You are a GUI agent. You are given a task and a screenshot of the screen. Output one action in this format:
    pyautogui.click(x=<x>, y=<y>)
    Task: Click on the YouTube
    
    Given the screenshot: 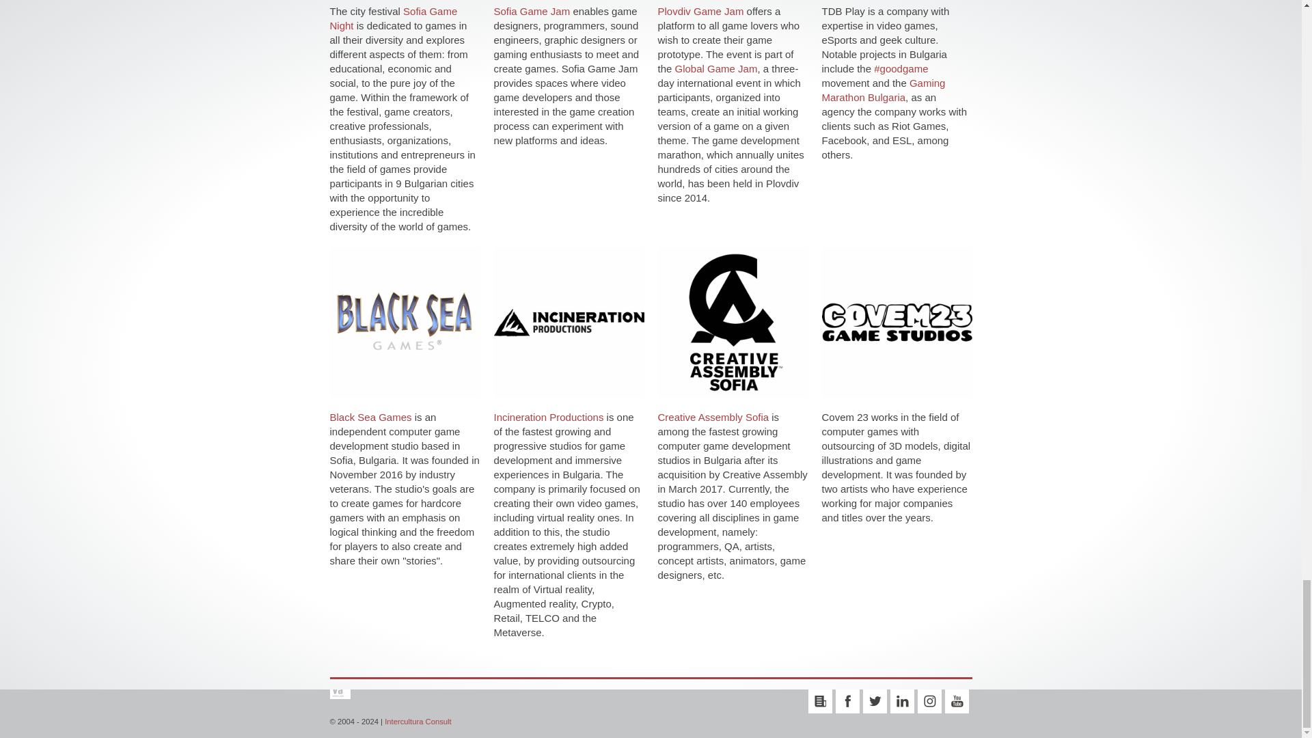 What is the action you would take?
    pyautogui.click(x=956, y=701)
    